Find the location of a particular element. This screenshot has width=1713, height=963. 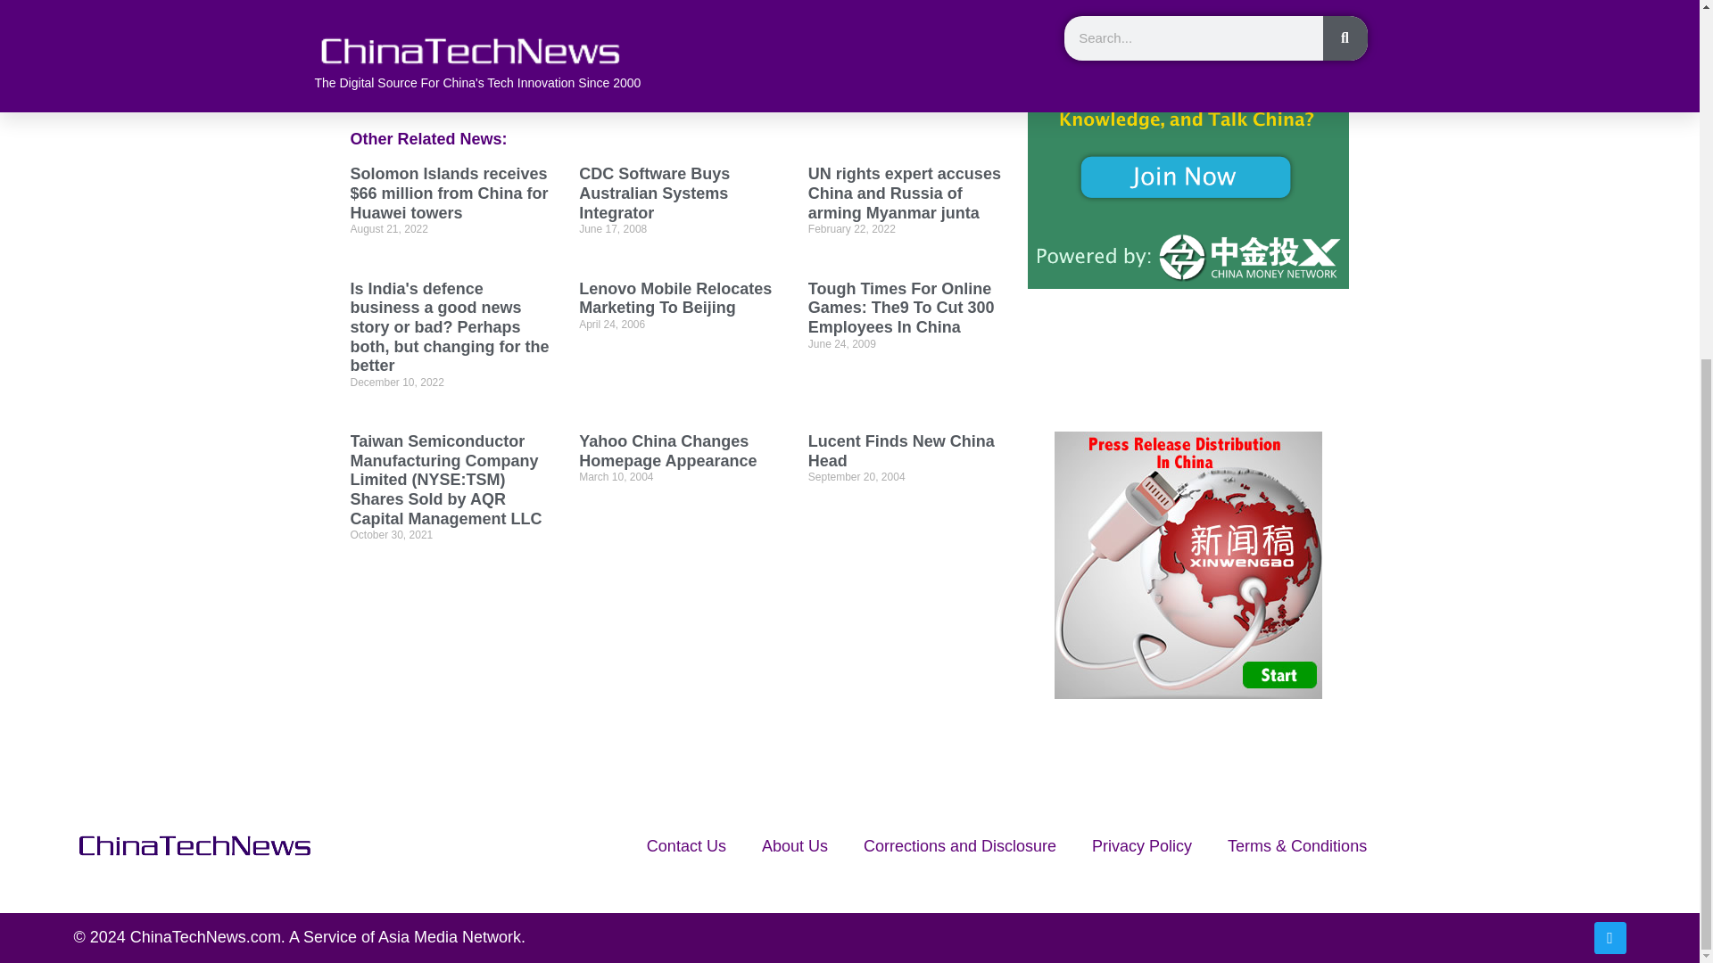

Lucent Finds New China Head is located at coordinates (901, 451).